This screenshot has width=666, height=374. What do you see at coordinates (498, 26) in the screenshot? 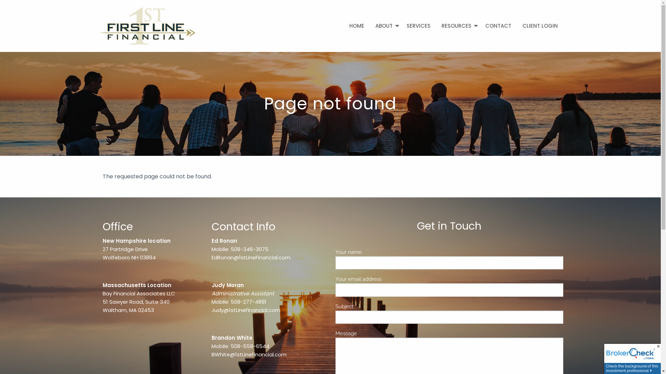
I see `CONTACT` at bounding box center [498, 26].